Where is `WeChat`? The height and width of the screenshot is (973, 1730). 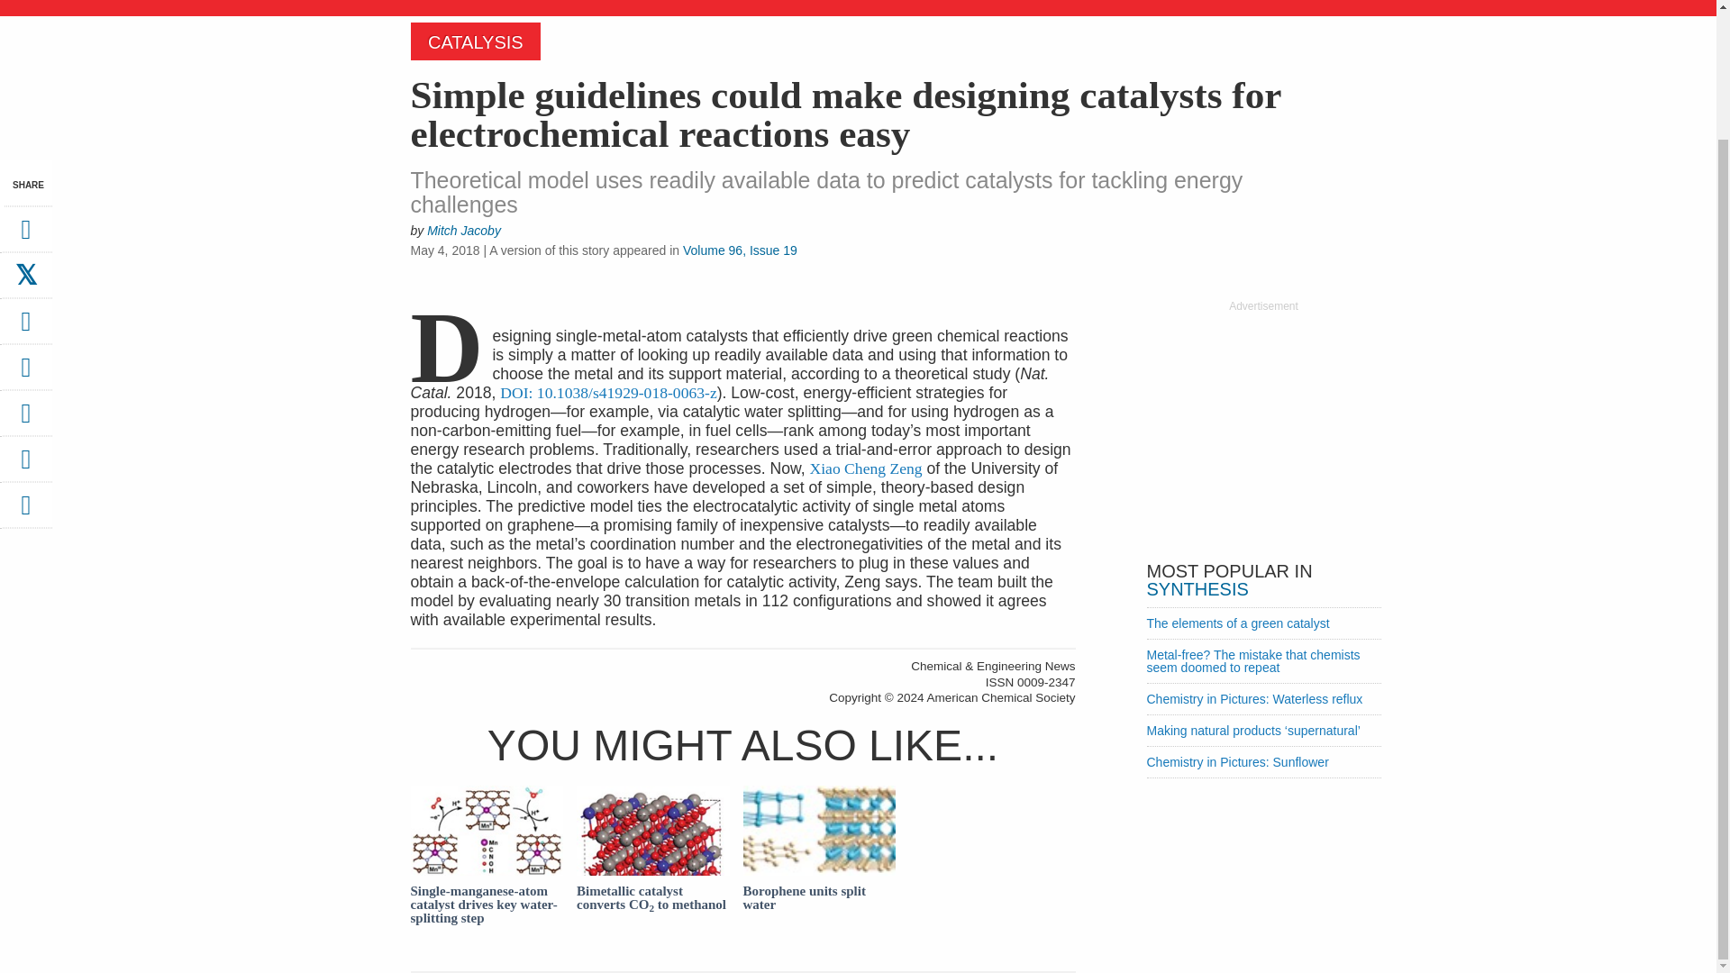 WeChat is located at coordinates (25, 419).